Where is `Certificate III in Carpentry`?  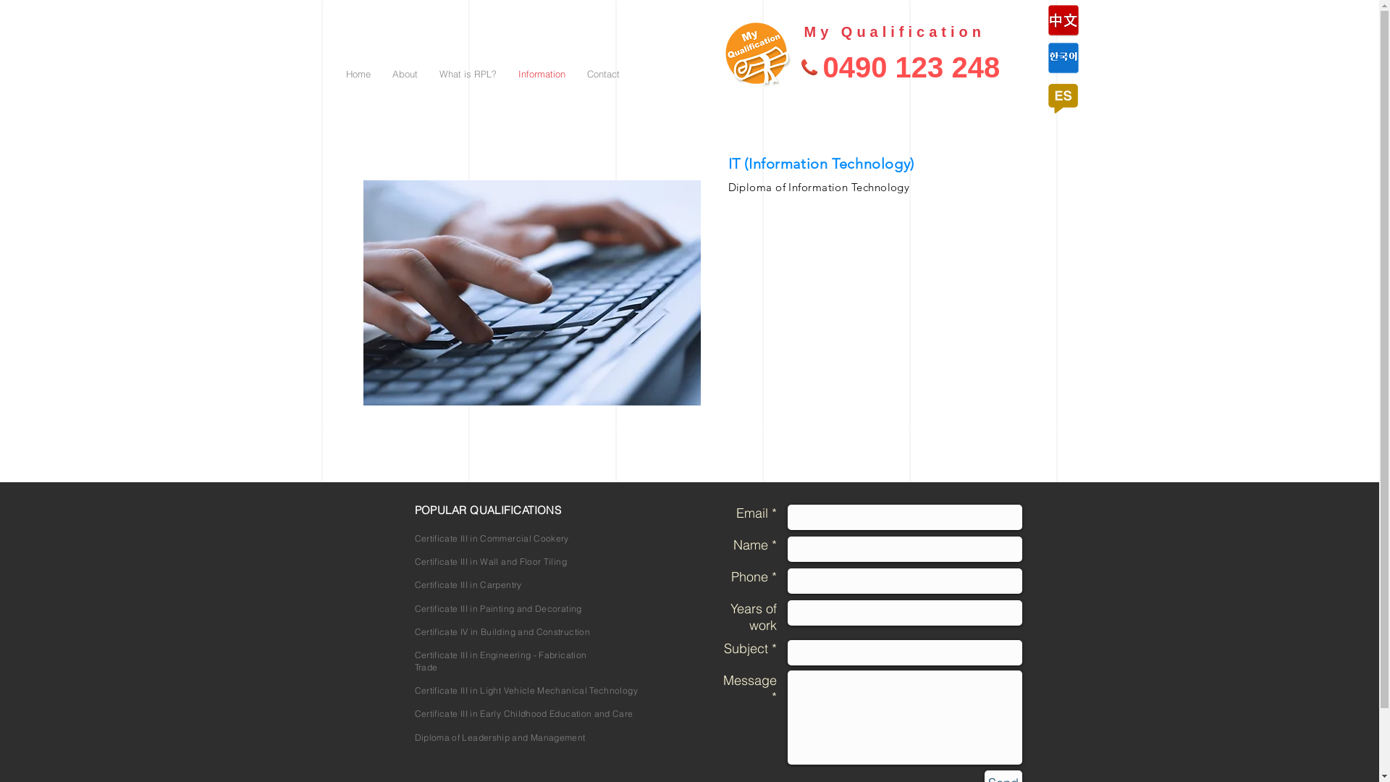 Certificate III in Carpentry is located at coordinates (468, 585).